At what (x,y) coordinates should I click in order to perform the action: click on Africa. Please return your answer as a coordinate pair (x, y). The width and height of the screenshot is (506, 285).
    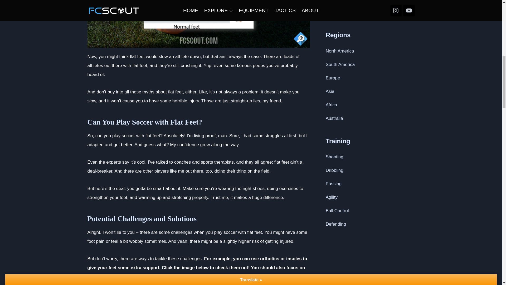
    Looking at the image, I should click on (331, 105).